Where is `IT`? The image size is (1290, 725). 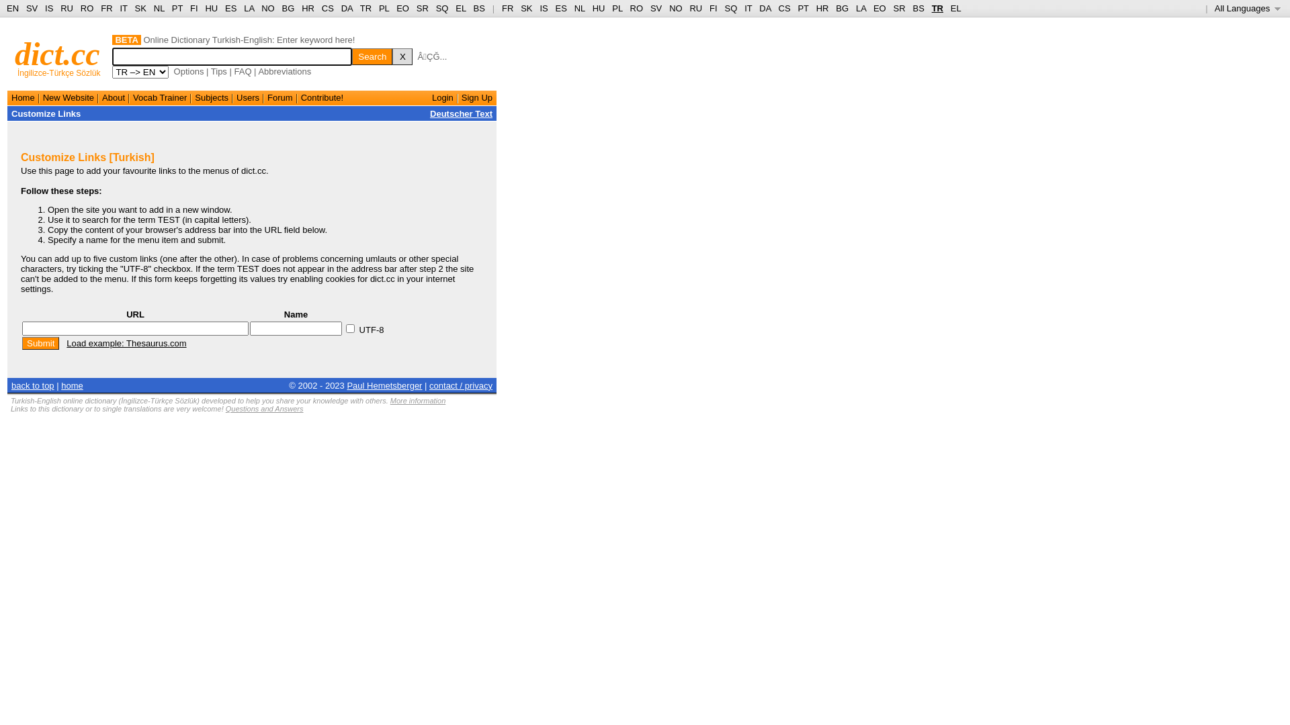 IT is located at coordinates (124, 8).